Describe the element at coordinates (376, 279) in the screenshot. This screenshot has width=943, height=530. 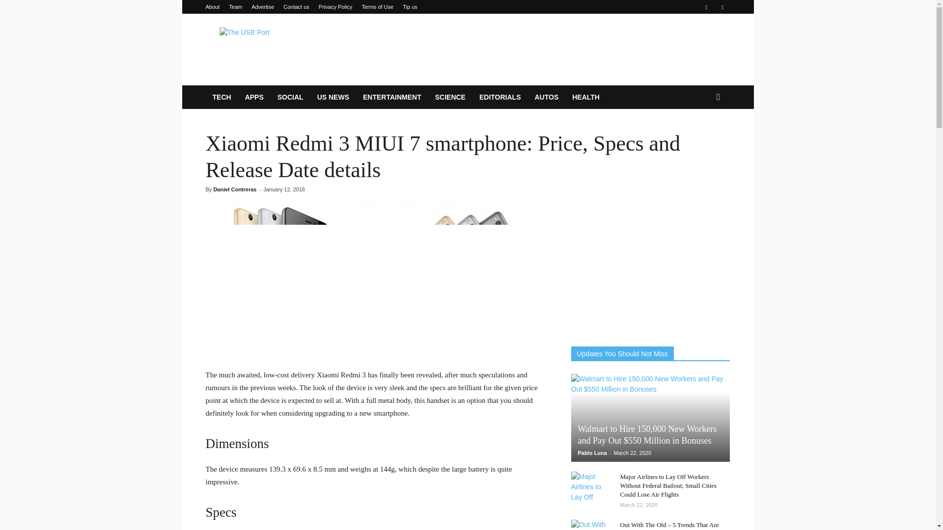
I see `redmi-3` at that location.